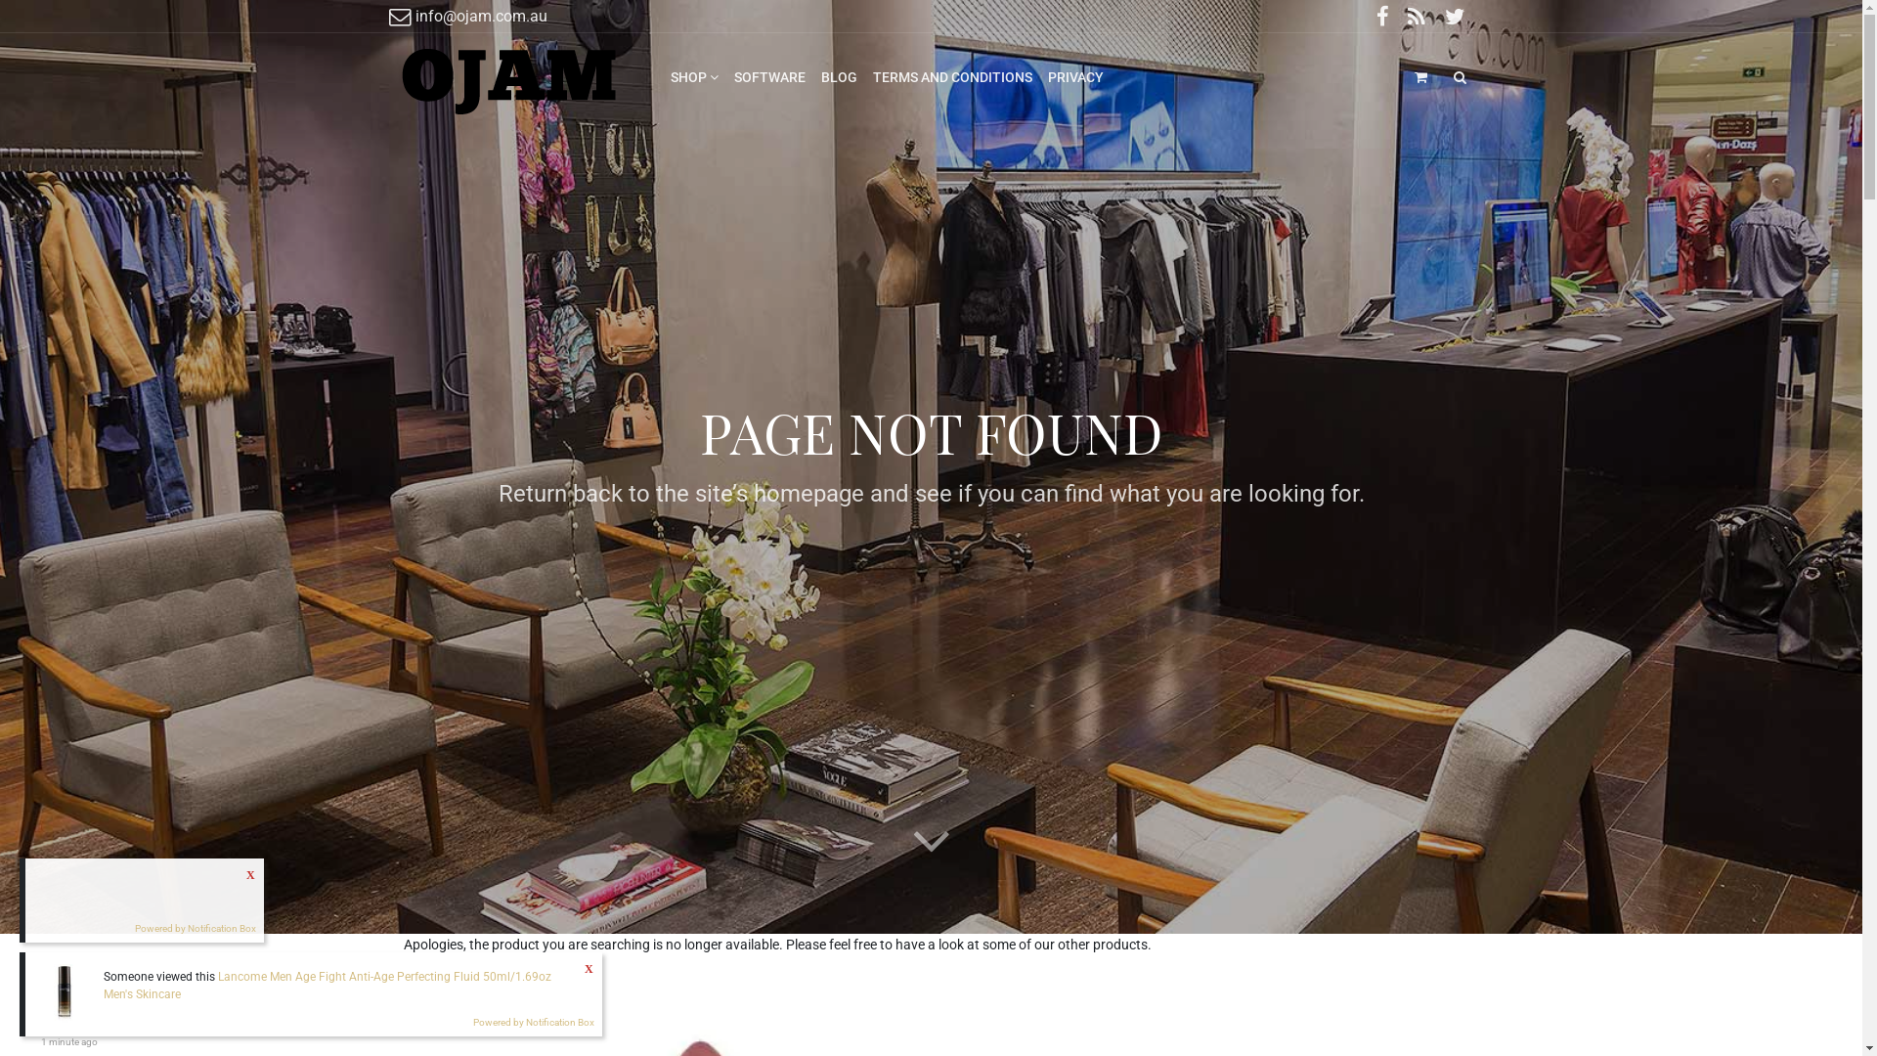 The width and height of the screenshot is (1877, 1056). What do you see at coordinates (1382, 18) in the screenshot?
I see `Facebook` at bounding box center [1382, 18].